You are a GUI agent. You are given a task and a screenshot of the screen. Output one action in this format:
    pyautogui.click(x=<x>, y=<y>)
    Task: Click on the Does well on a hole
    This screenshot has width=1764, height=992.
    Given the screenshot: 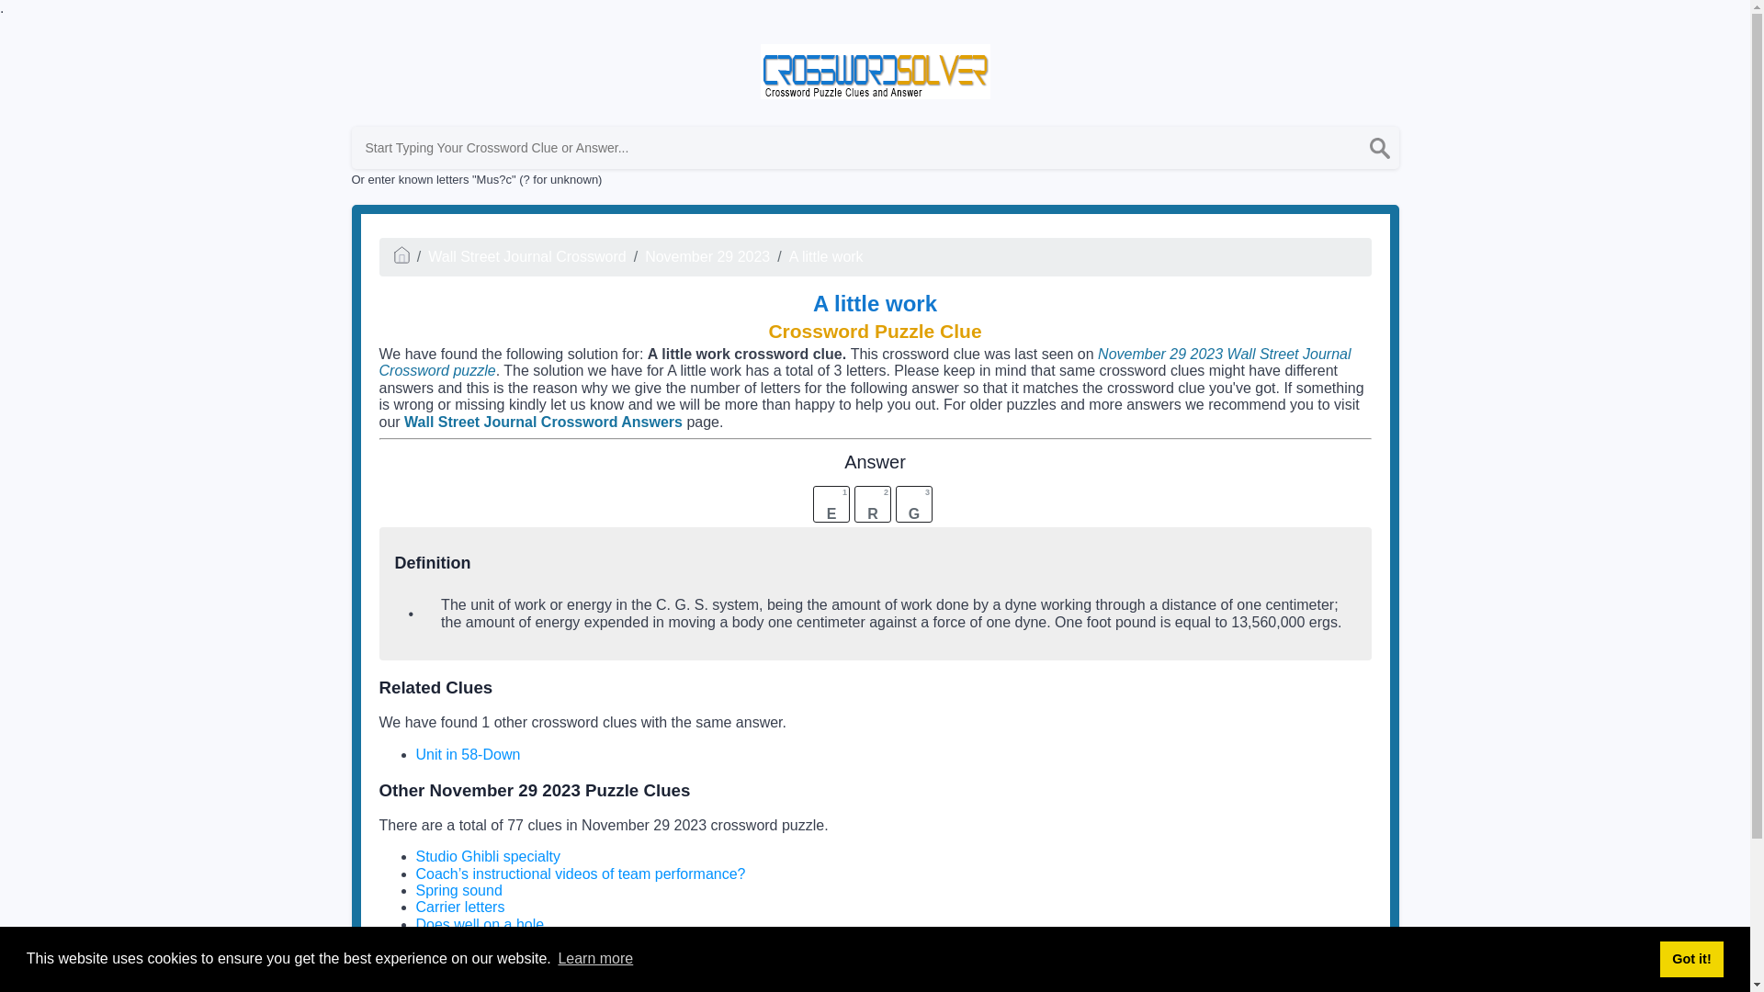 What is the action you would take?
    pyautogui.click(x=479, y=924)
    